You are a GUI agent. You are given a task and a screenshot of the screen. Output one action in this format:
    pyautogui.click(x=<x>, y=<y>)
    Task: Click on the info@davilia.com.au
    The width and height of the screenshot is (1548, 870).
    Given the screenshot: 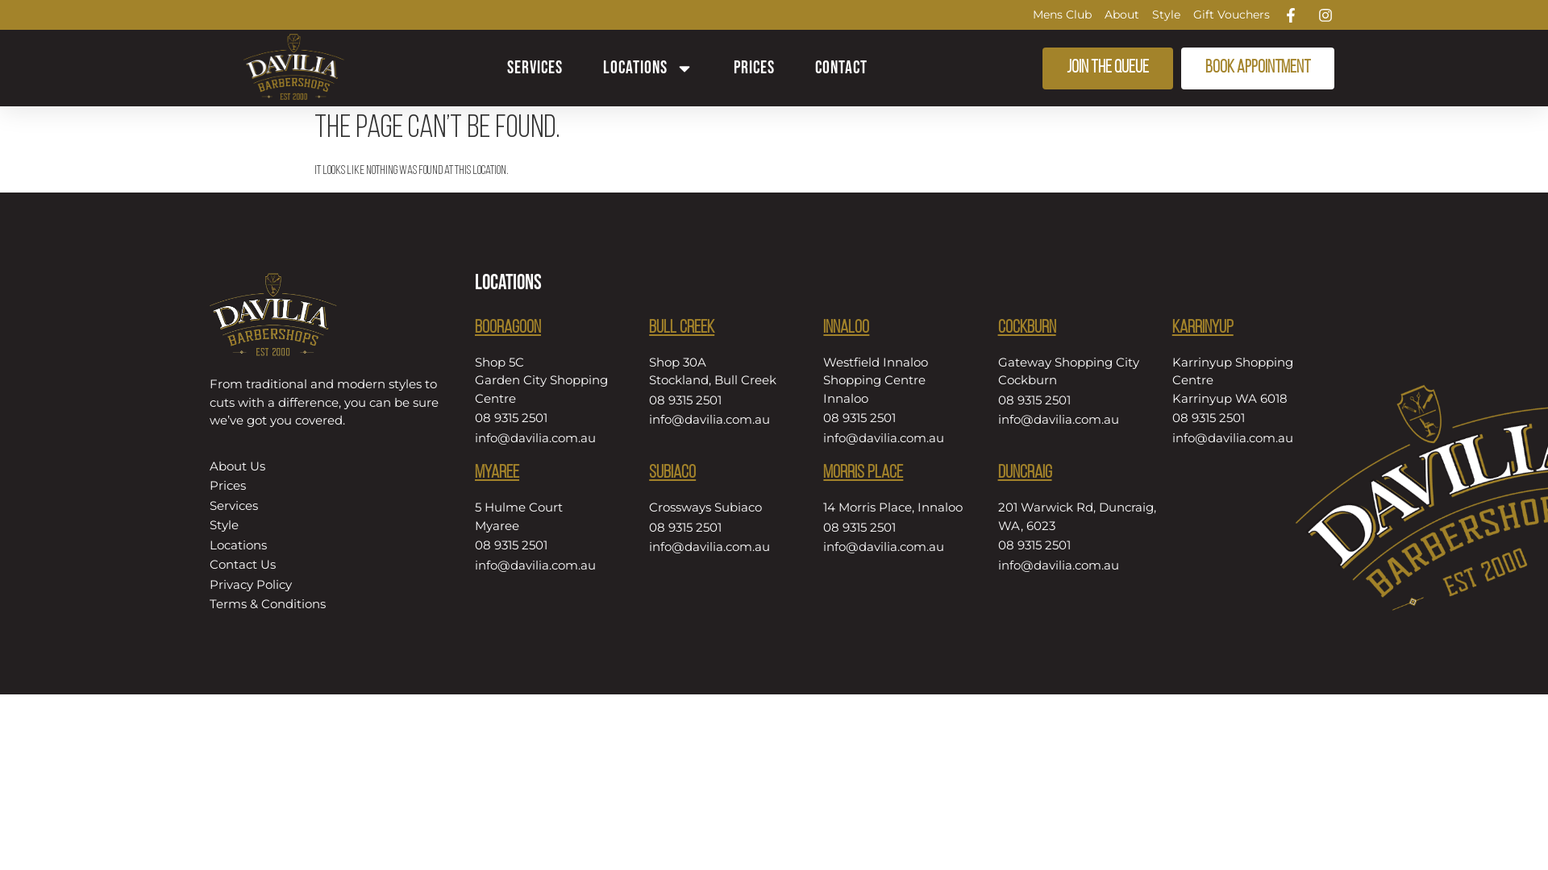 What is the action you would take?
    pyautogui.click(x=728, y=420)
    